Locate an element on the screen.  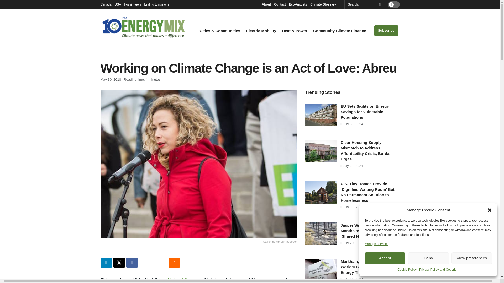
Manage services is located at coordinates (376, 244).